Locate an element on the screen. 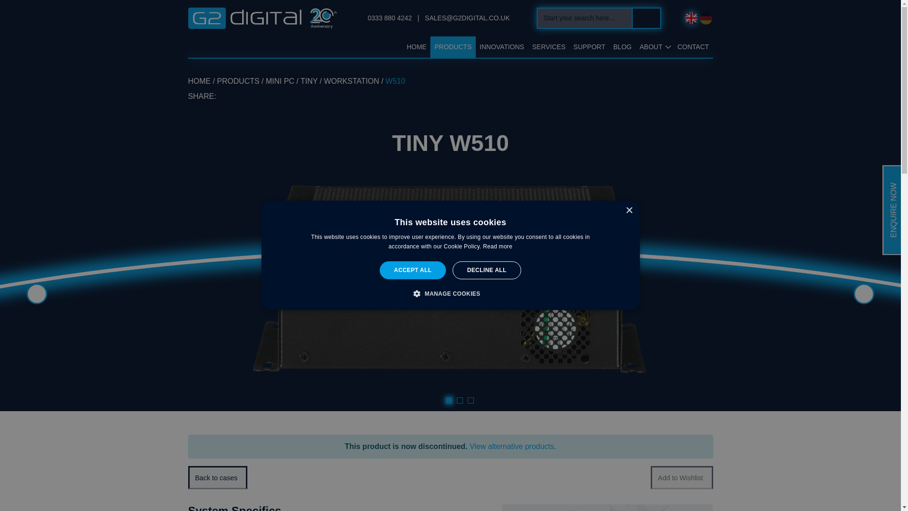  BLOG is located at coordinates (622, 47).